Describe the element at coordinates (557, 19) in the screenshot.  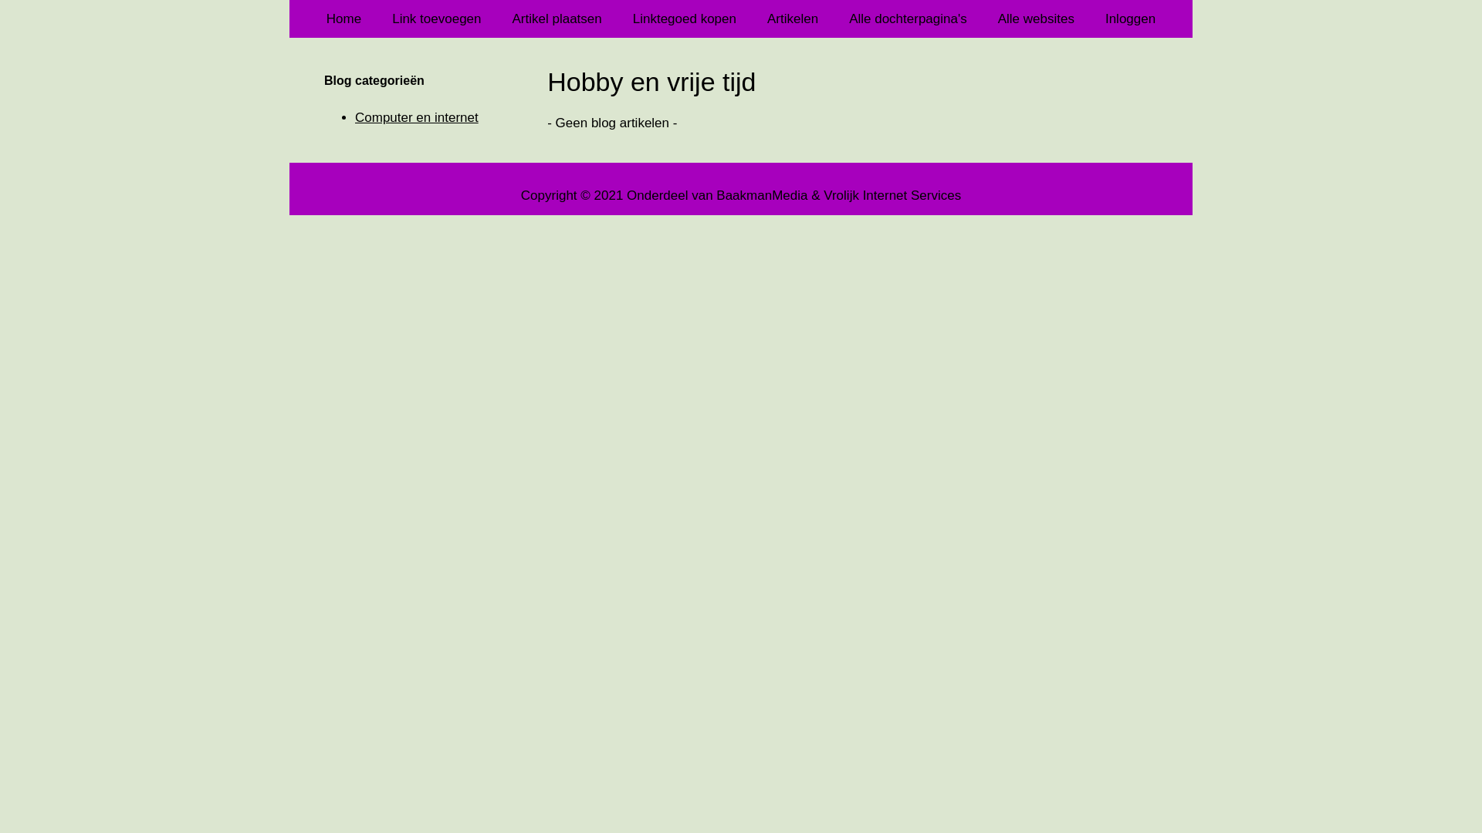
I see `Artikel plaatsen` at that location.